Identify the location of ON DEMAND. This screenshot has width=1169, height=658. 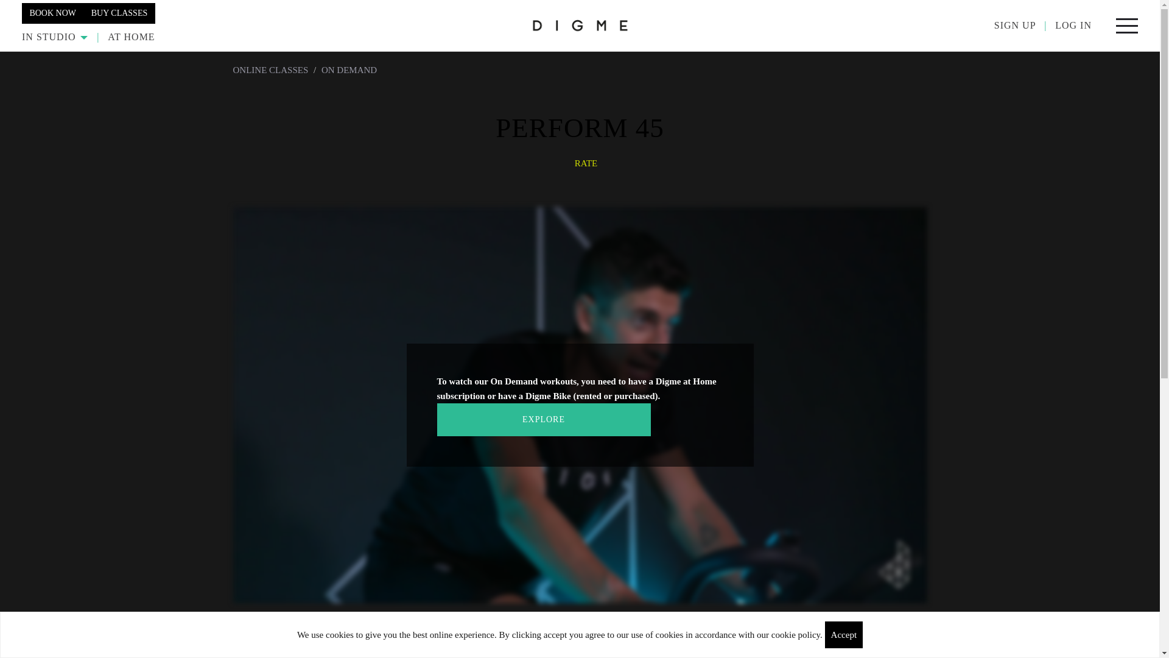
(349, 69).